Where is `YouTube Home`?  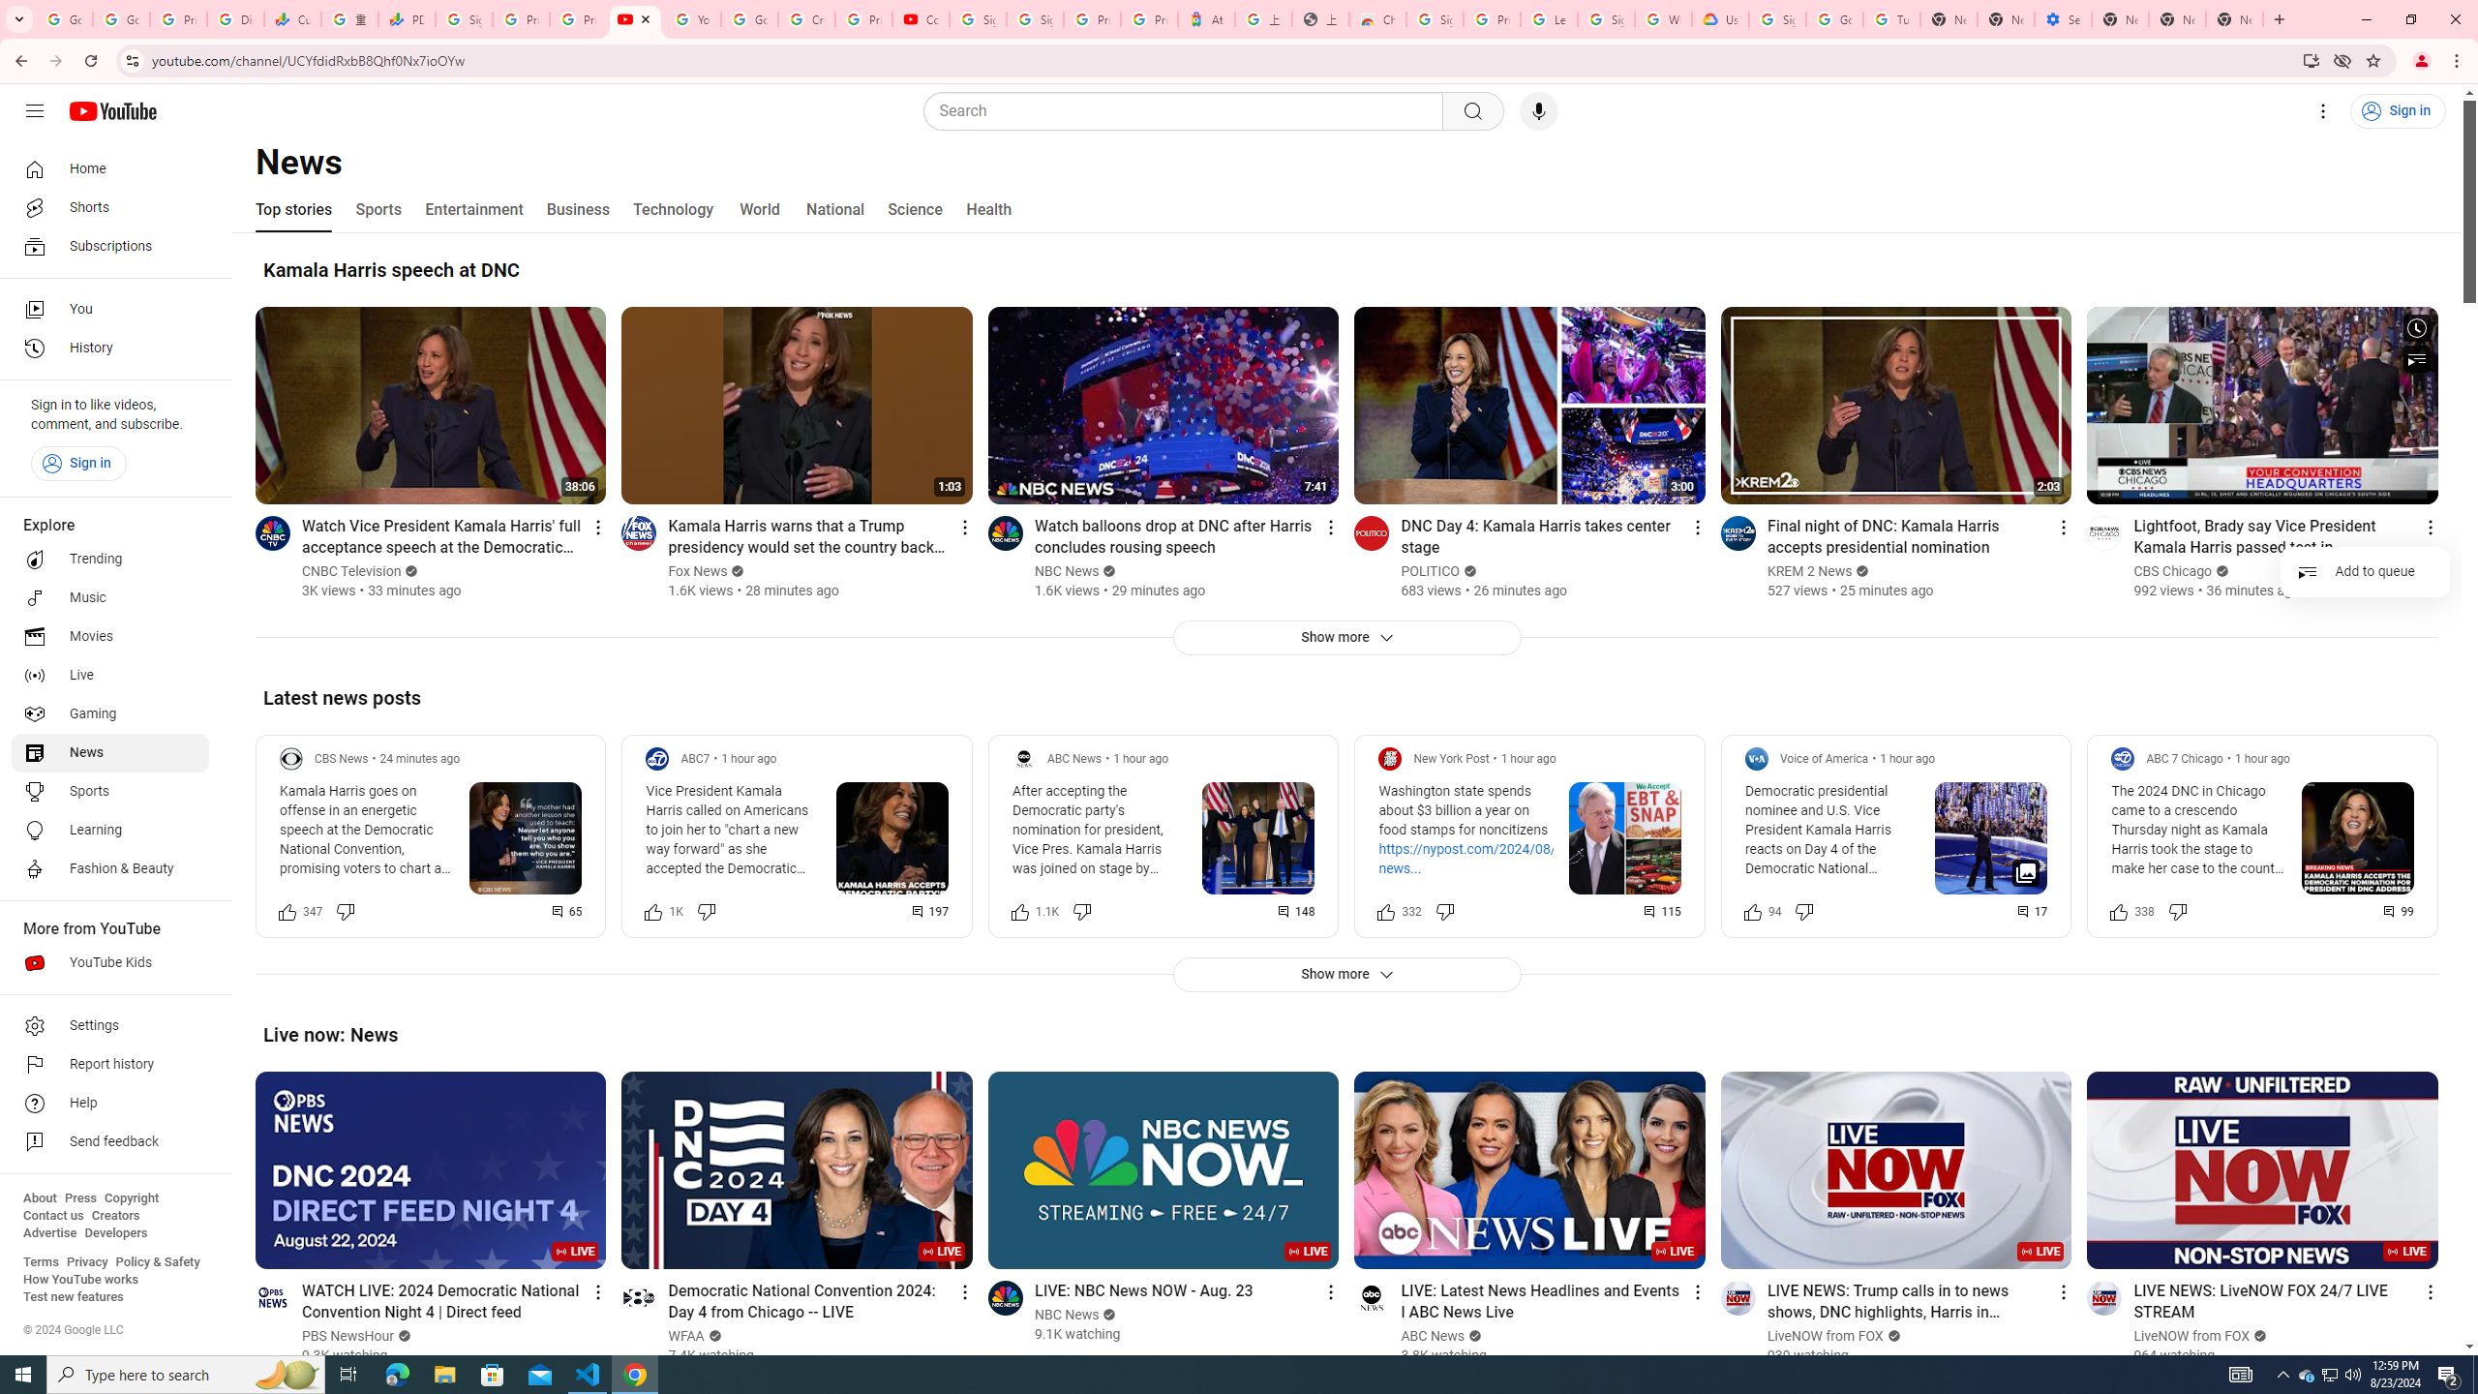
YouTube Home is located at coordinates (112, 110).